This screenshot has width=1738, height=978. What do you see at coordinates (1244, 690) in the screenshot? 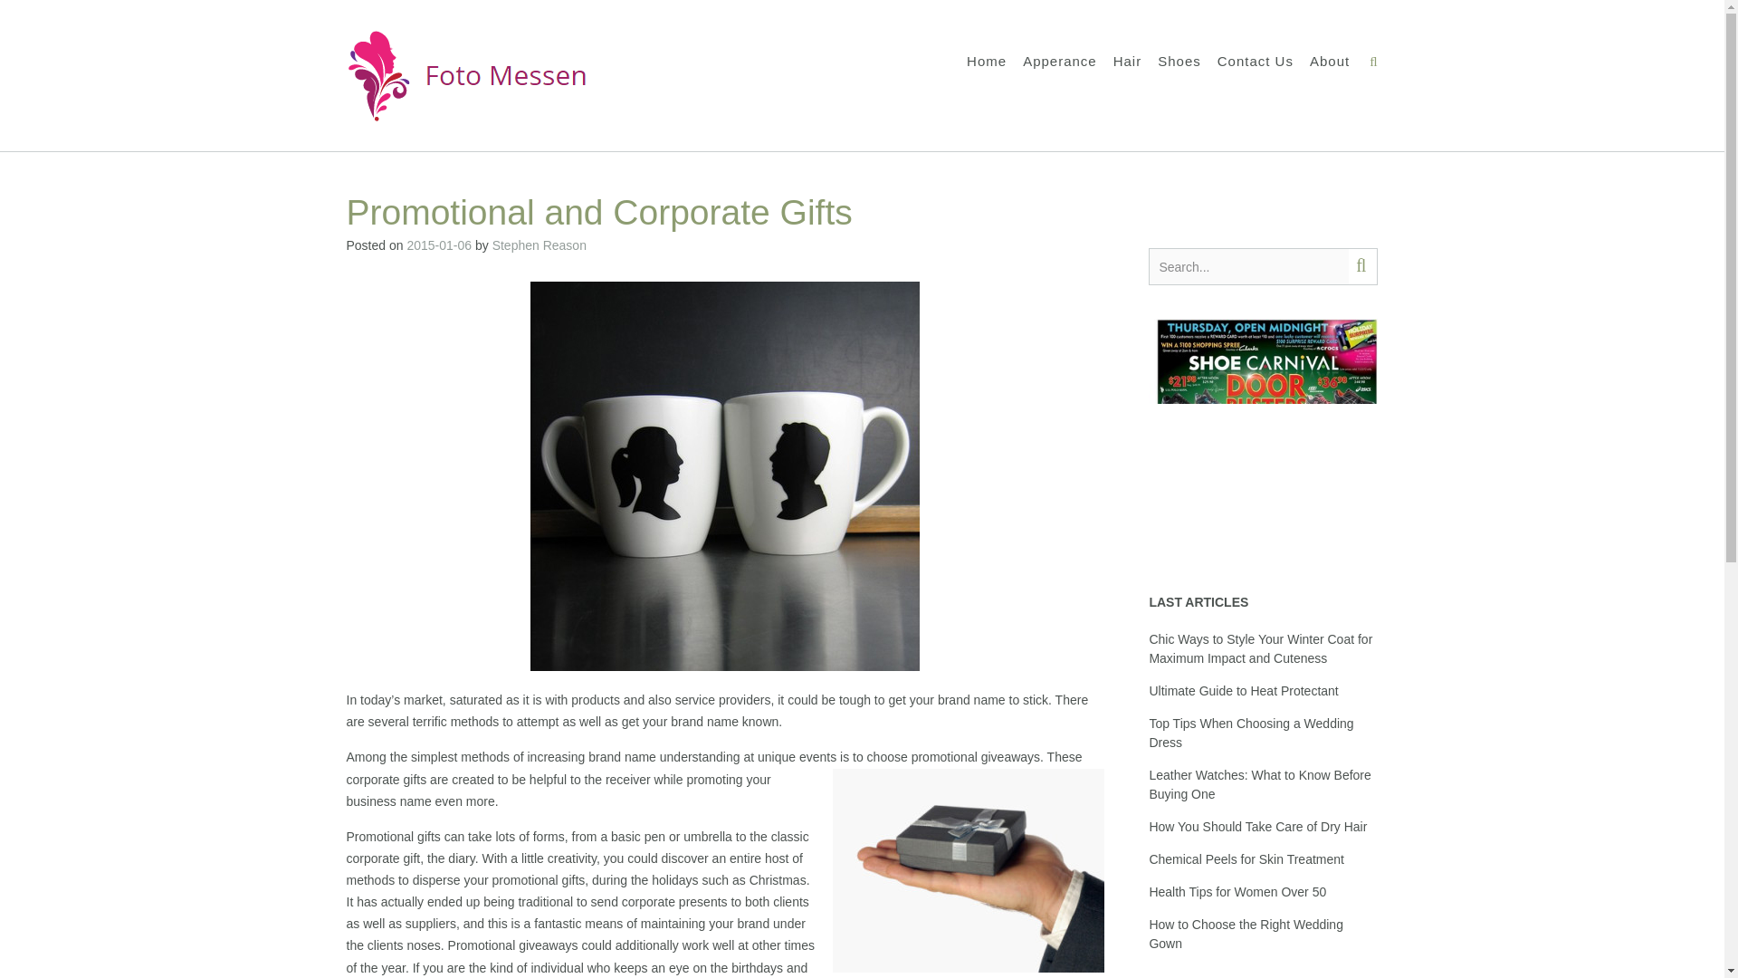
I see `Ultimate Guide to Heat Protectant` at bounding box center [1244, 690].